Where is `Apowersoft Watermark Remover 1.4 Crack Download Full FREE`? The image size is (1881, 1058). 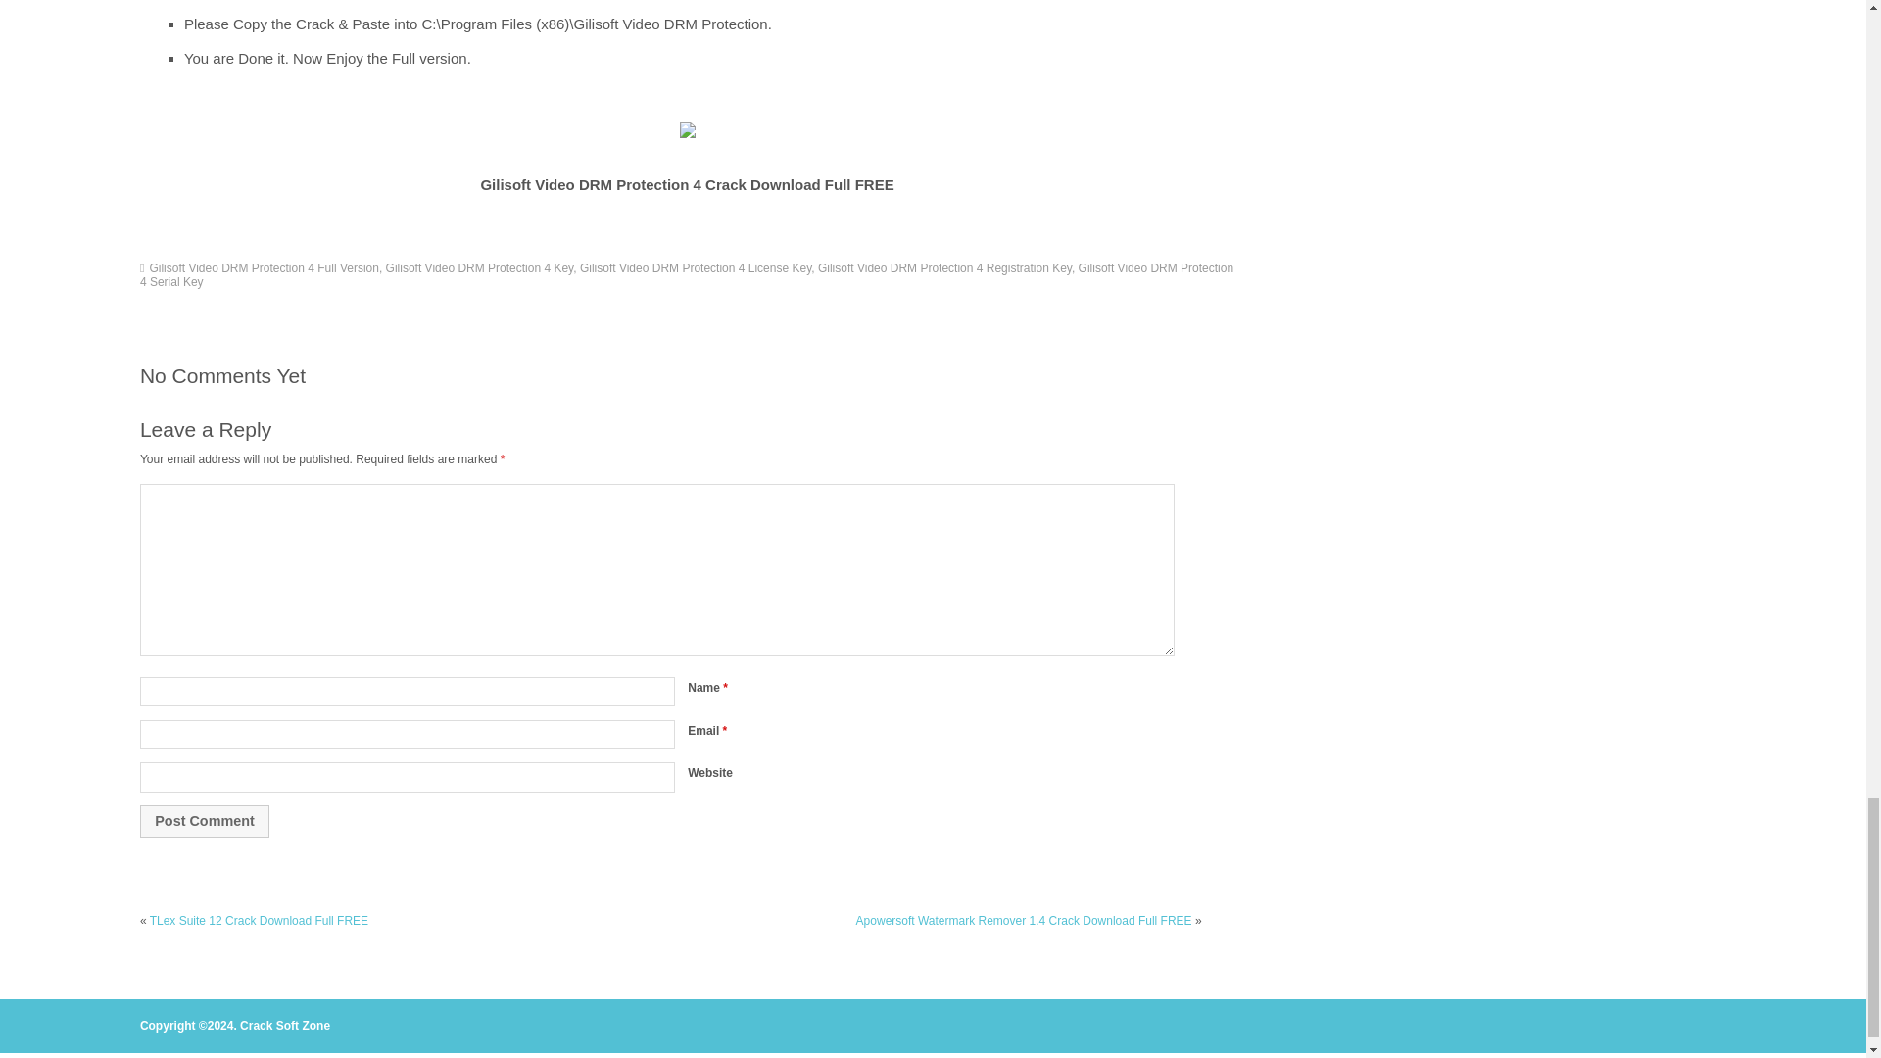 Apowersoft Watermark Remover 1.4 Crack Download Full FREE is located at coordinates (1024, 921).